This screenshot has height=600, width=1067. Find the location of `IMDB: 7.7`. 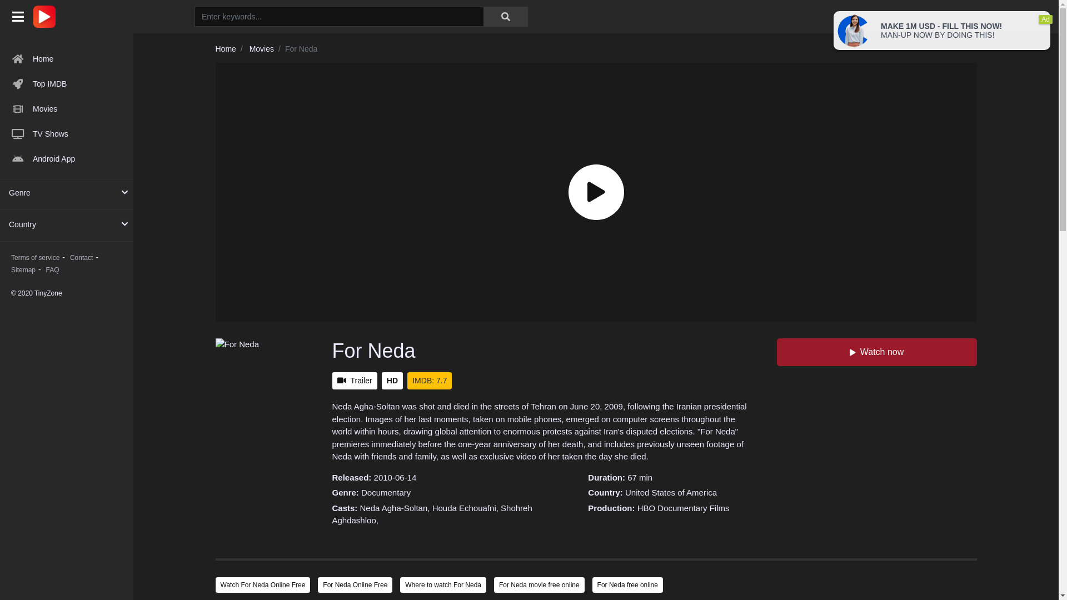

IMDB: 7.7 is located at coordinates (430, 381).